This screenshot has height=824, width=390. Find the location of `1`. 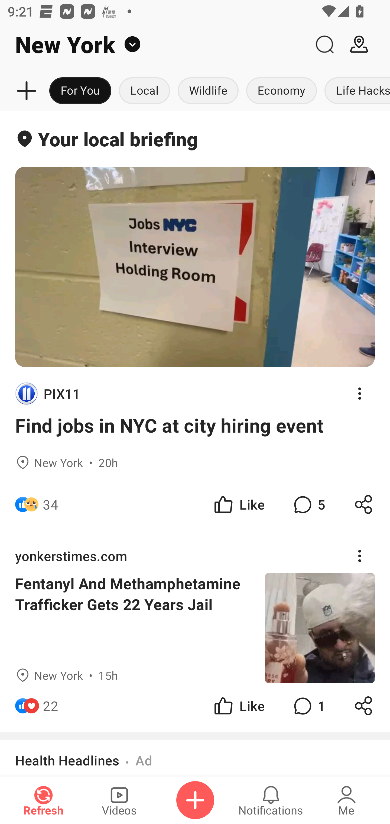

1 is located at coordinates (308, 706).